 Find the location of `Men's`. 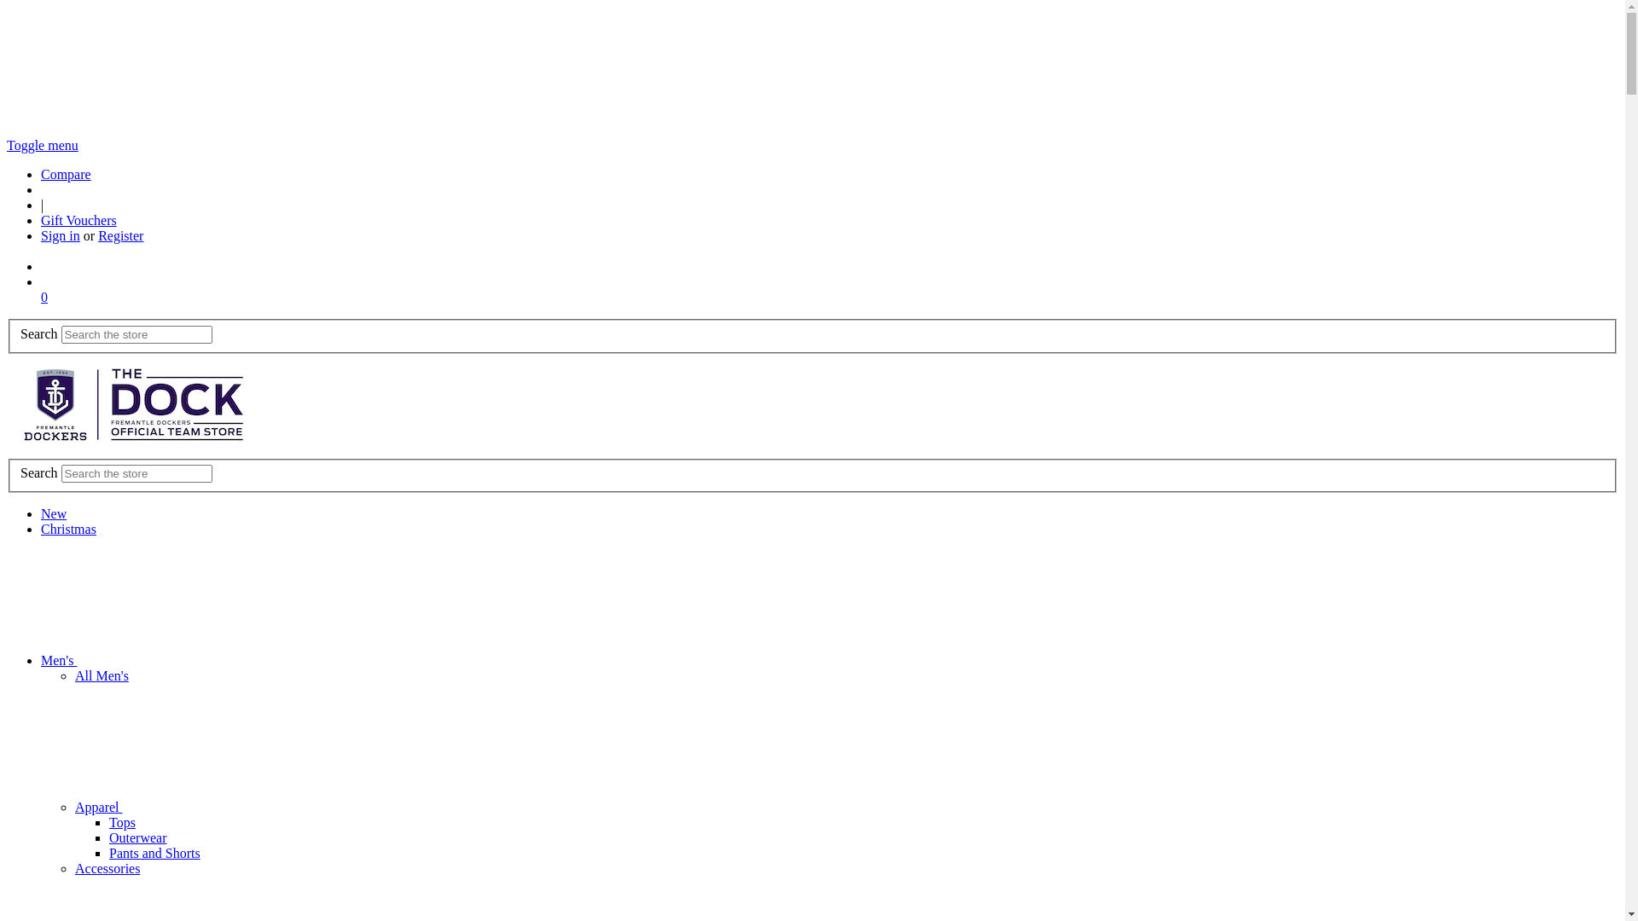

Men's is located at coordinates (187, 660).